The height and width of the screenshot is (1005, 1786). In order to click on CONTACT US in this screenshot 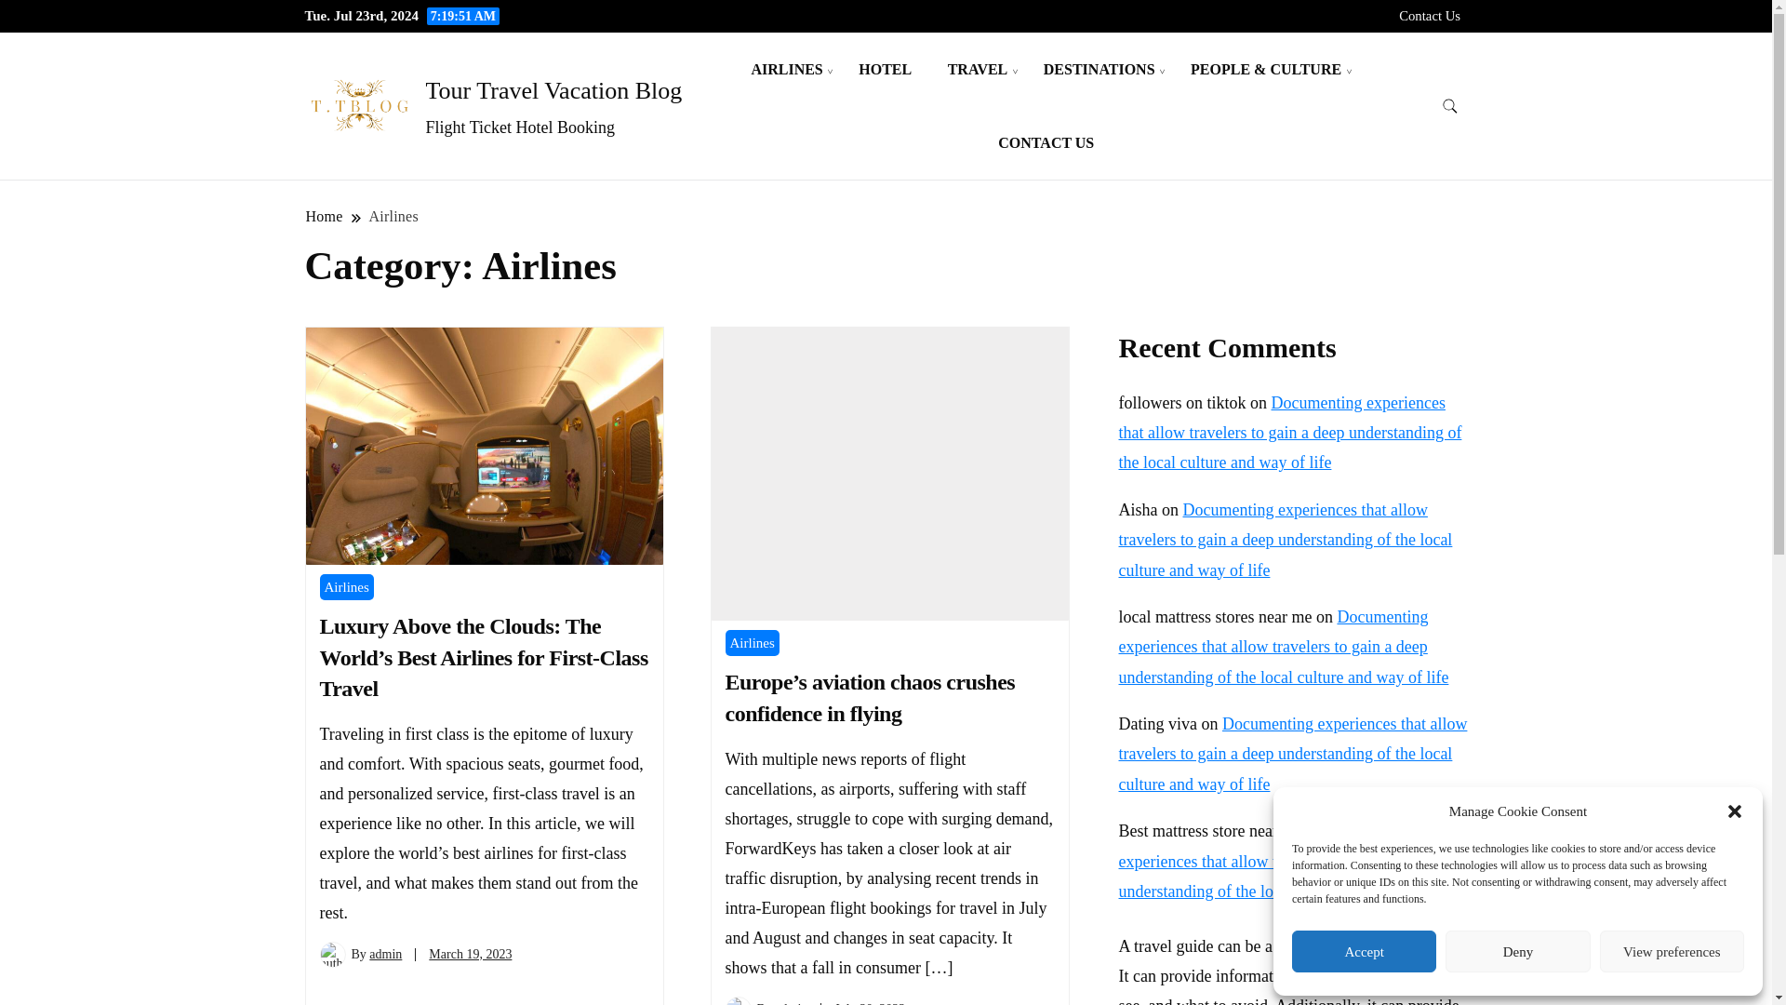, I will do `click(1046, 143)`.